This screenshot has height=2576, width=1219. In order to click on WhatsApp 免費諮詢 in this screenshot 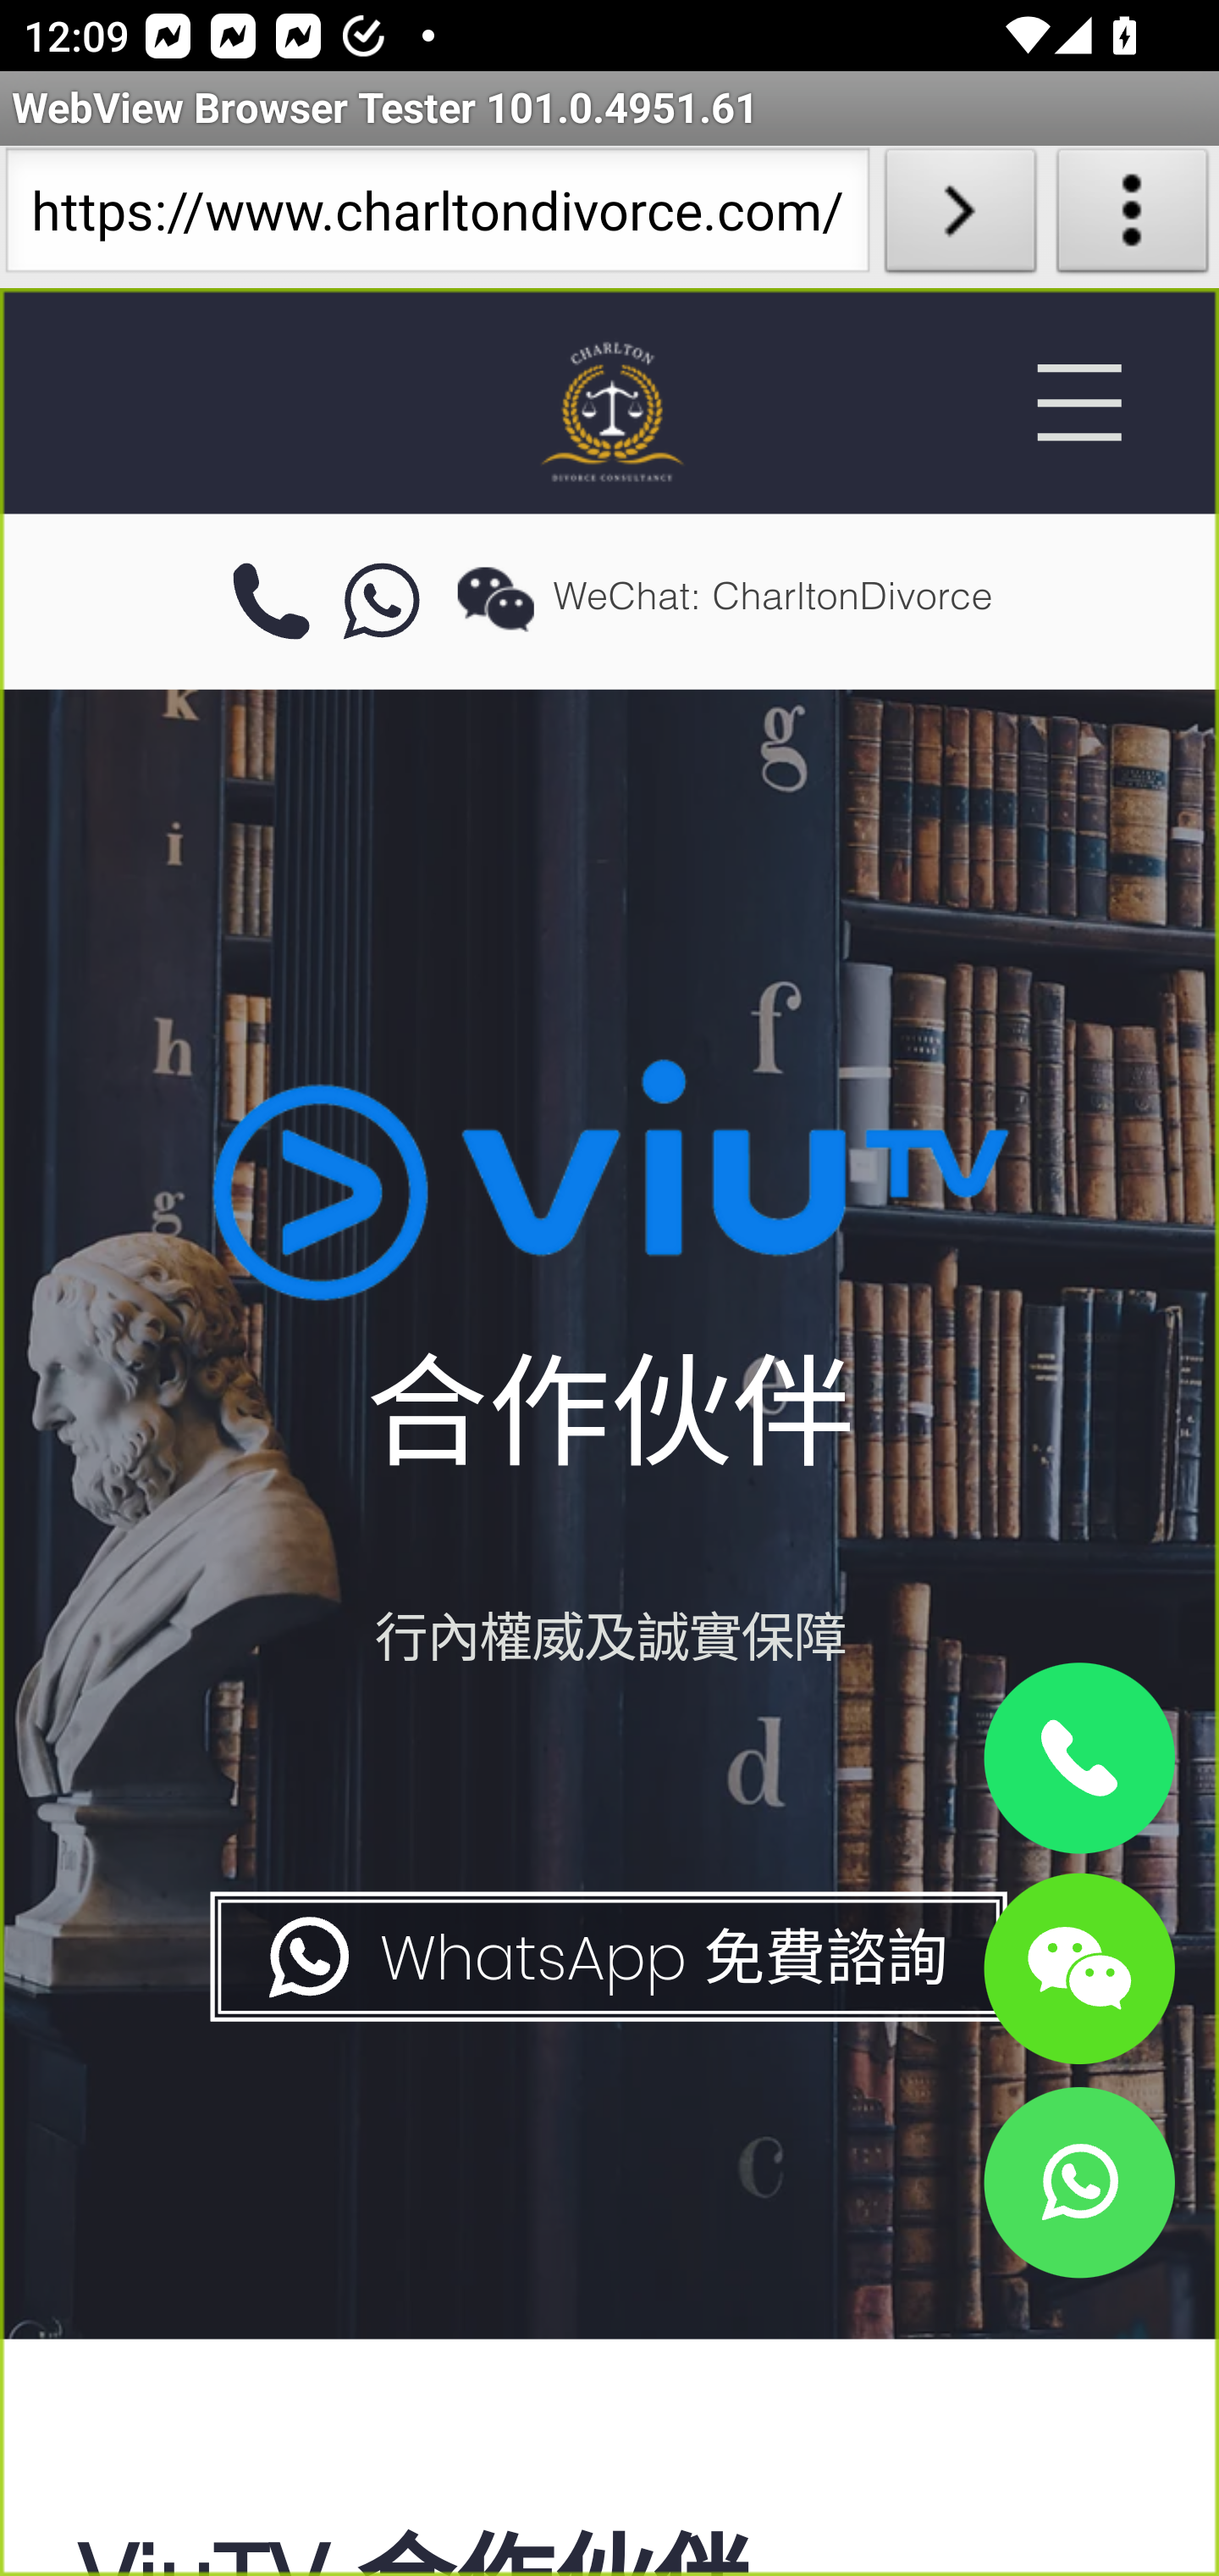, I will do `click(606, 1957)`.